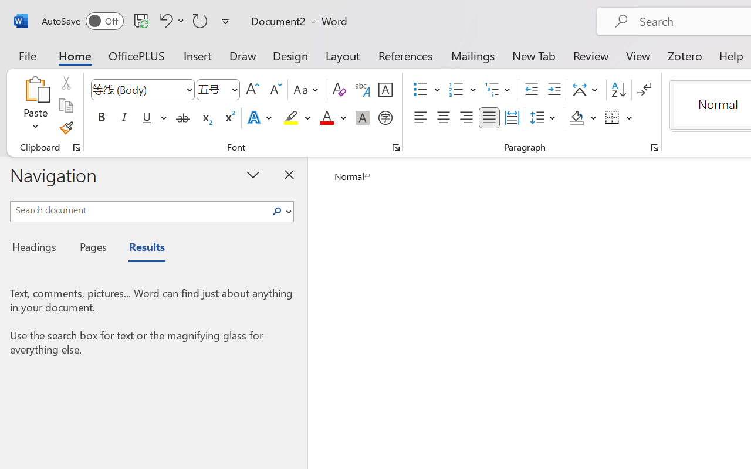  What do you see at coordinates (473, 55) in the screenshot?
I see `Mailings` at bounding box center [473, 55].